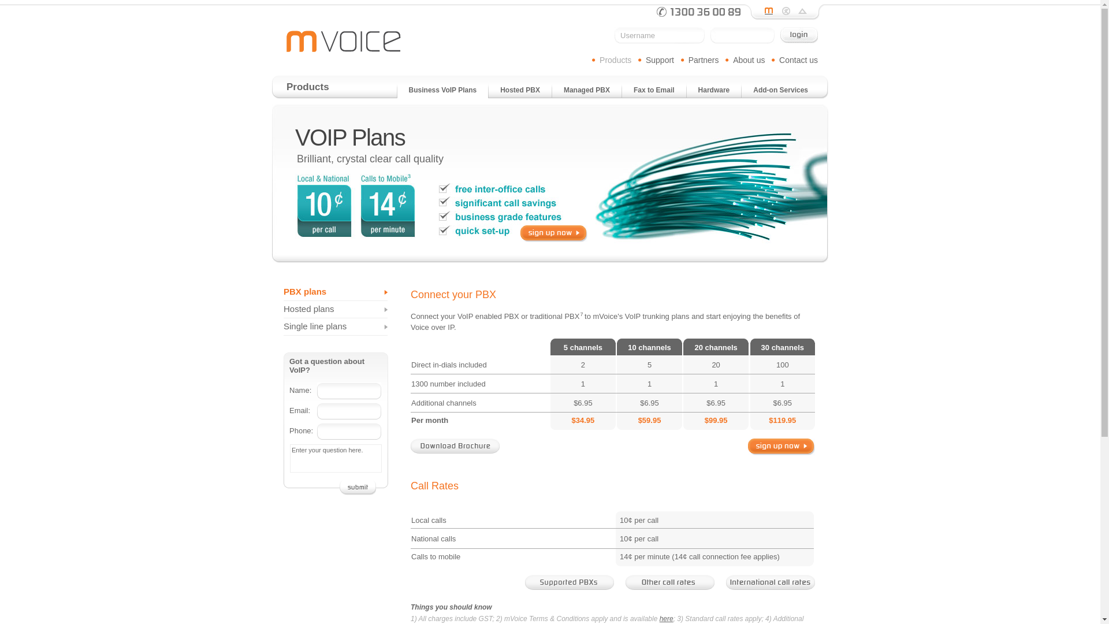 The image size is (1109, 624). What do you see at coordinates (336, 327) in the screenshot?
I see `Single line plans` at bounding box center [336, 327].